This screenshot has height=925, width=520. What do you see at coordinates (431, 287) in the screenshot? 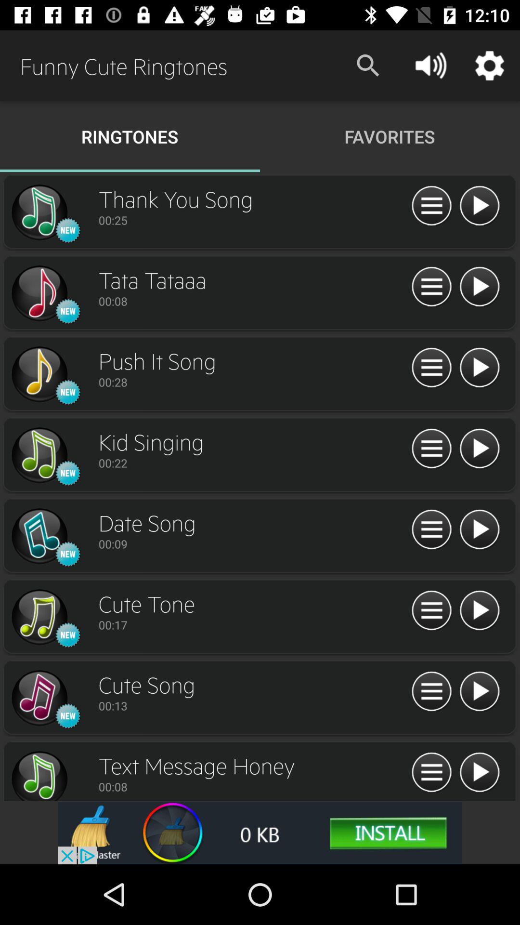
I see `display song information` at bounding box center [431, 287].